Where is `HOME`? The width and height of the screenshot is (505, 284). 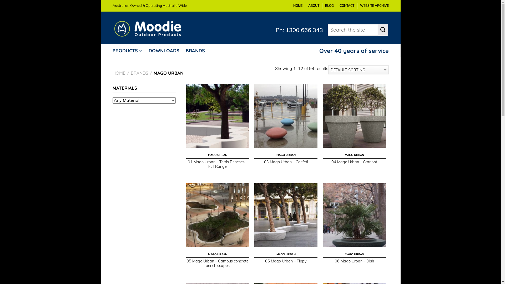 HOME is located at coordinates (298, 6).